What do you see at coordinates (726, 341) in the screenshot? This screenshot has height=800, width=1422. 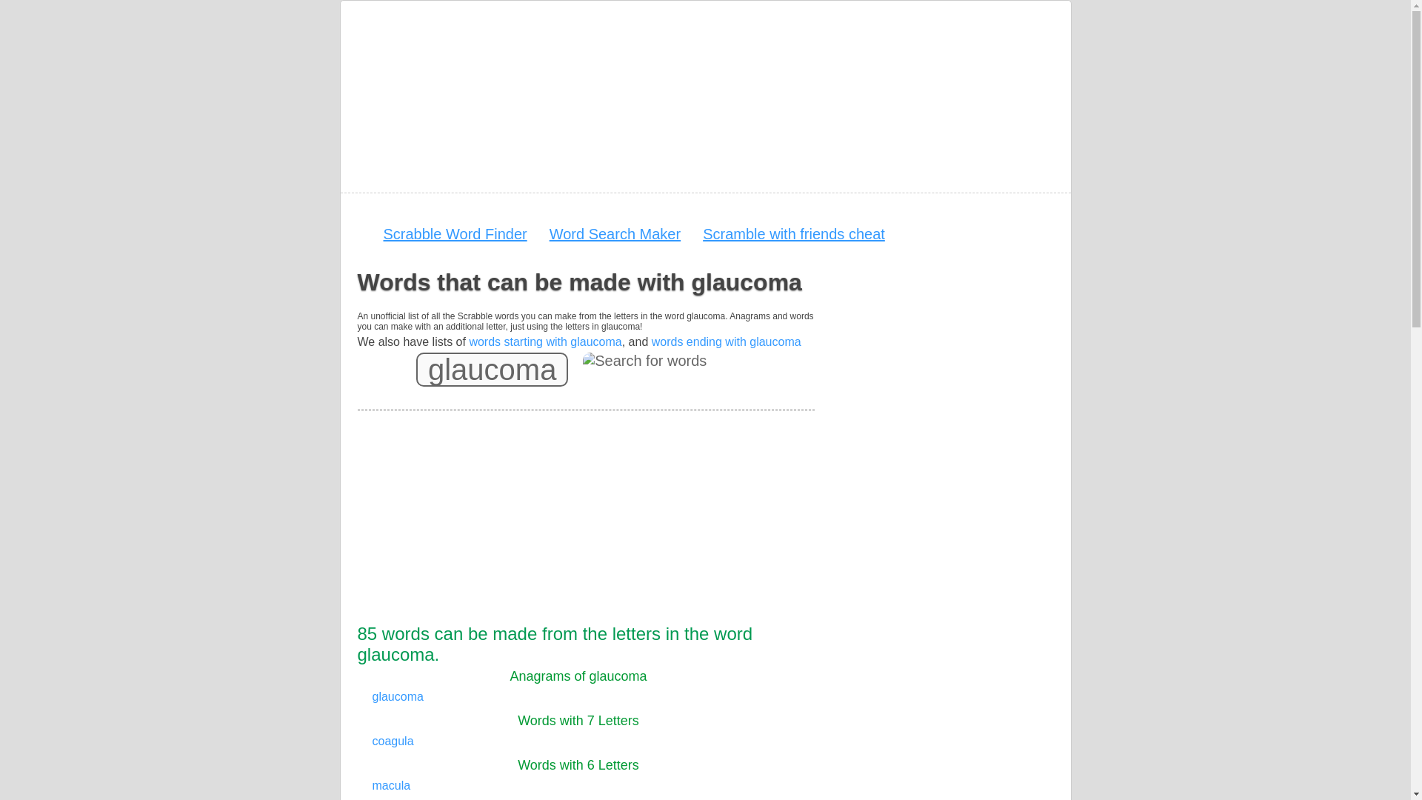 I see `words ending with glaucoma` at bounding box center [726, 341].